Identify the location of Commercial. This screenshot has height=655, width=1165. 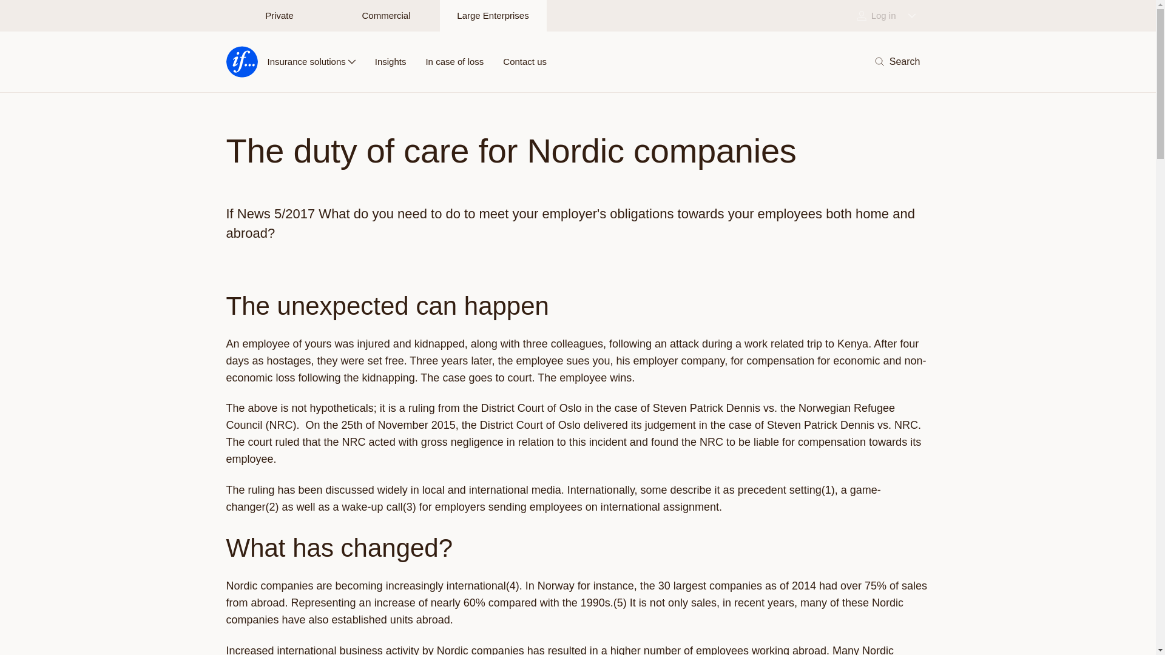
(385, 16).